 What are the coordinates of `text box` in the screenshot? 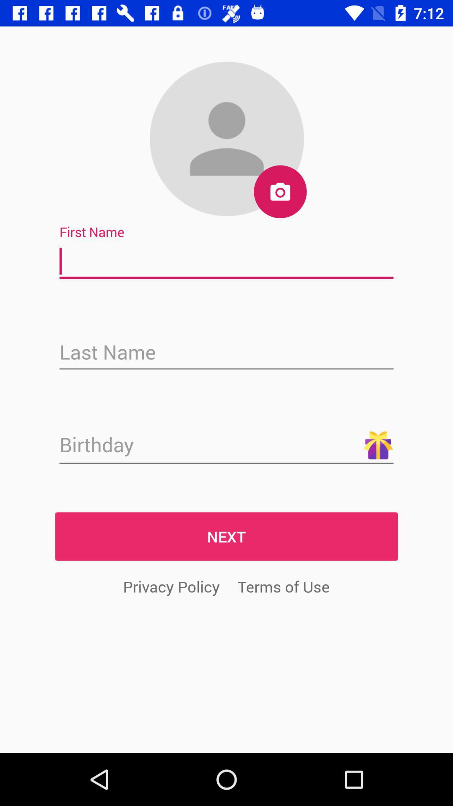 It's located at (226, 353).